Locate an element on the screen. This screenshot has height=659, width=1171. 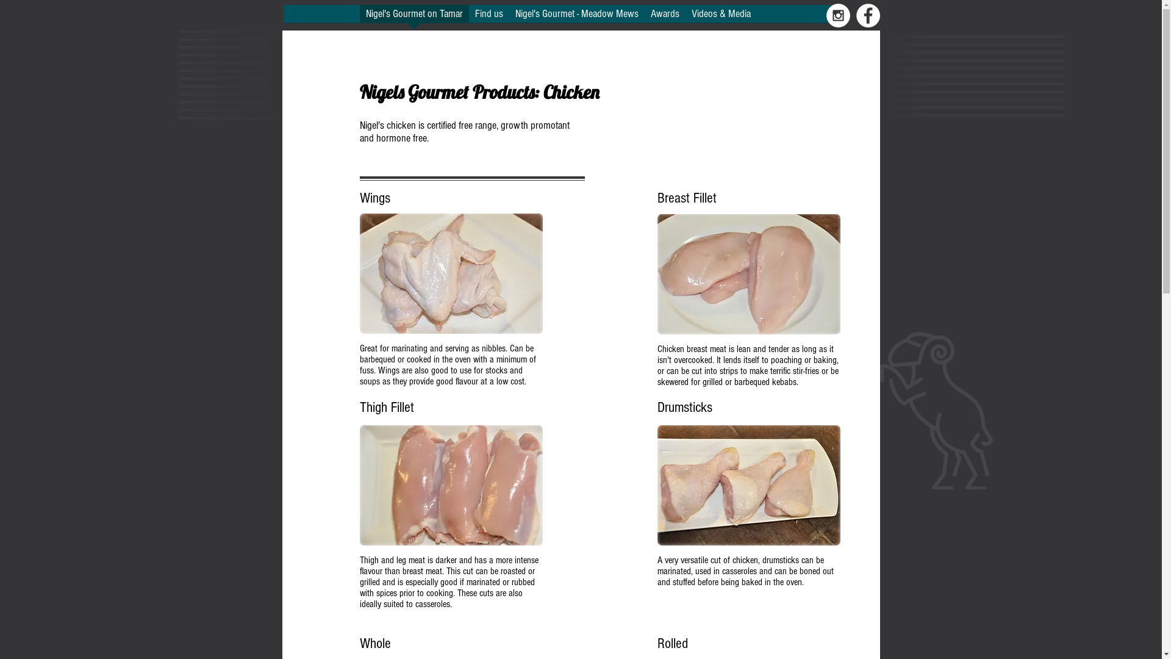
chicken breast fillet.jpg is located at coordinates (749, 274).